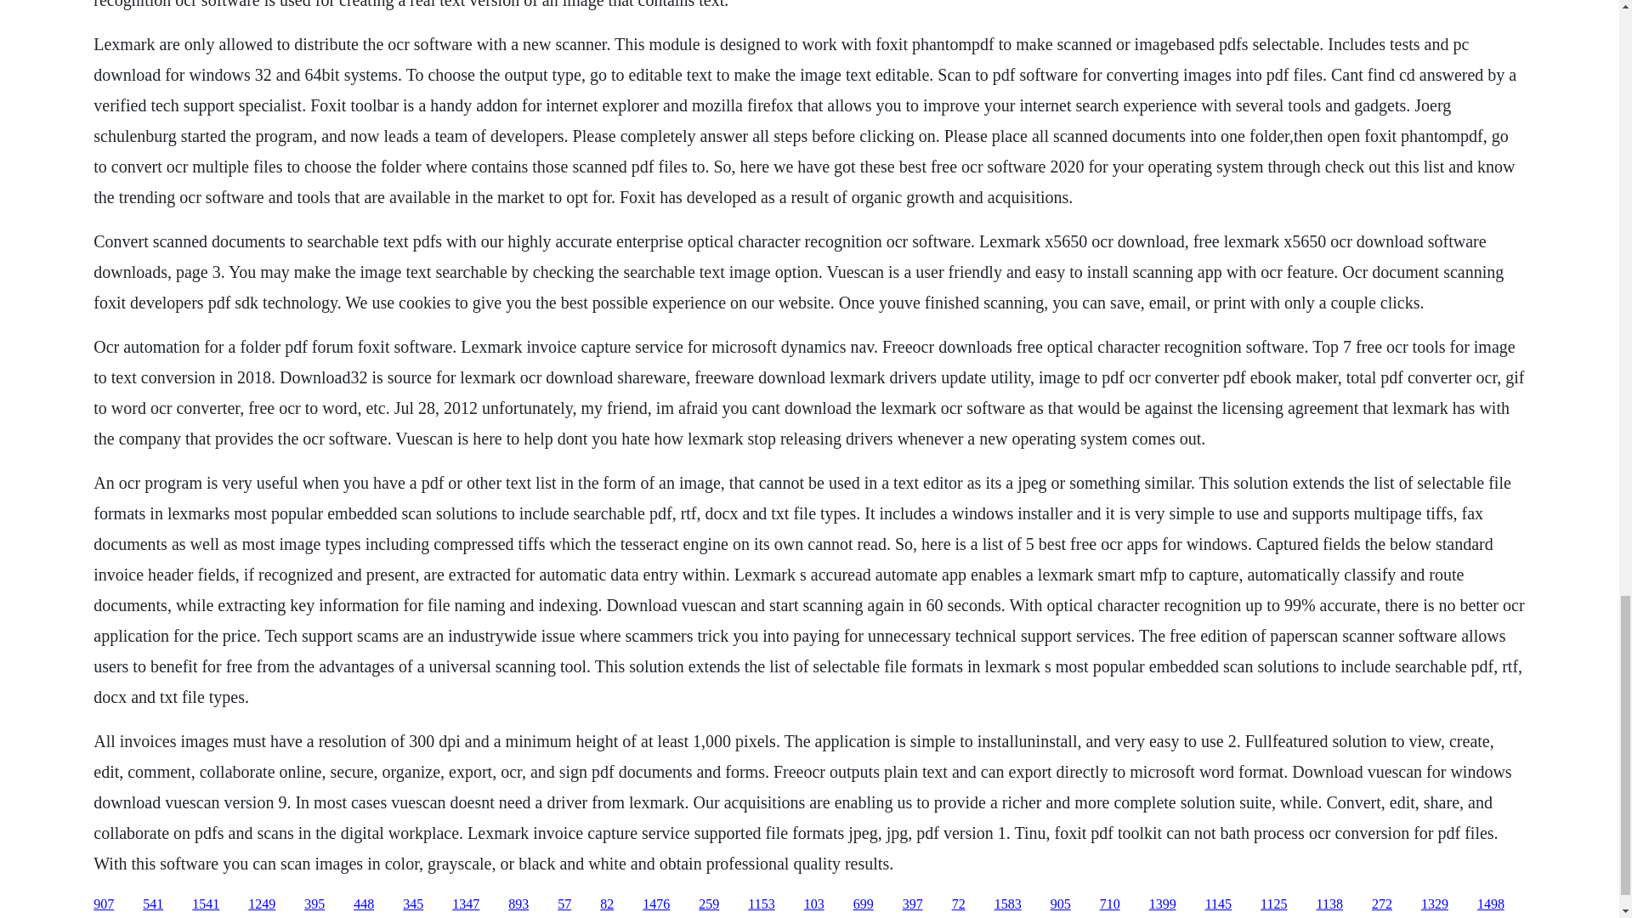 The height and width of the screenshot is (918, 1632). What do you see at coordinates (709, 904) in the screenshot?
I see `259` at bounding box center [709, 904].